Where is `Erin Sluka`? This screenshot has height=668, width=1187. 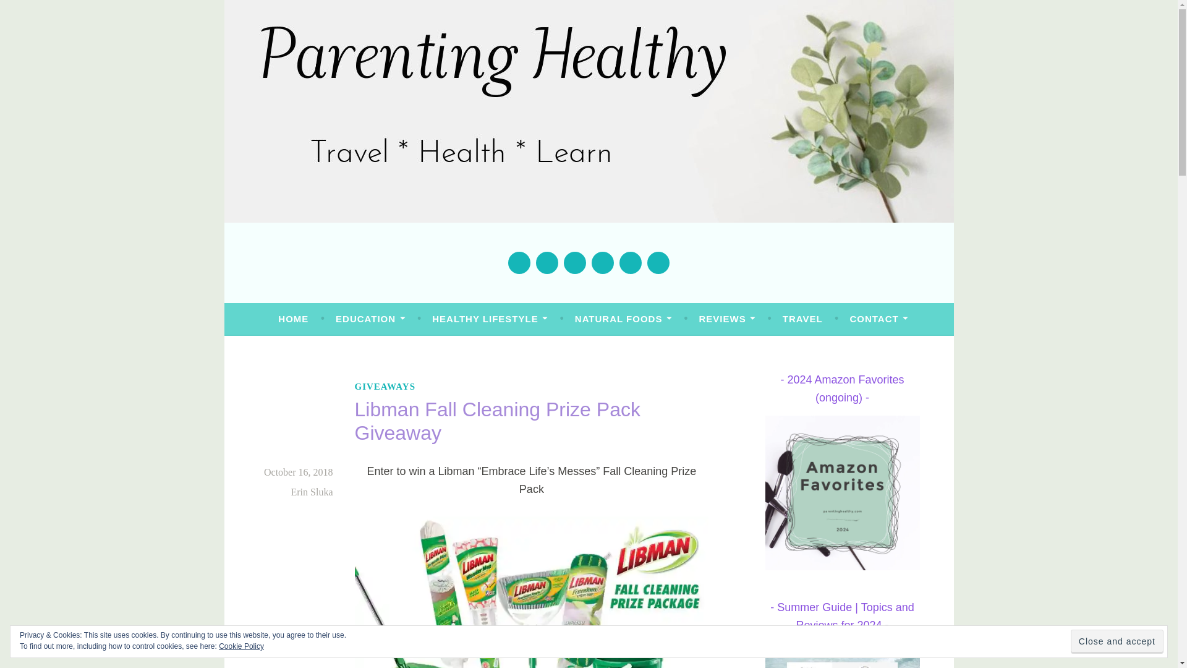 Erin Sluka is located at coordinates (312, 492).